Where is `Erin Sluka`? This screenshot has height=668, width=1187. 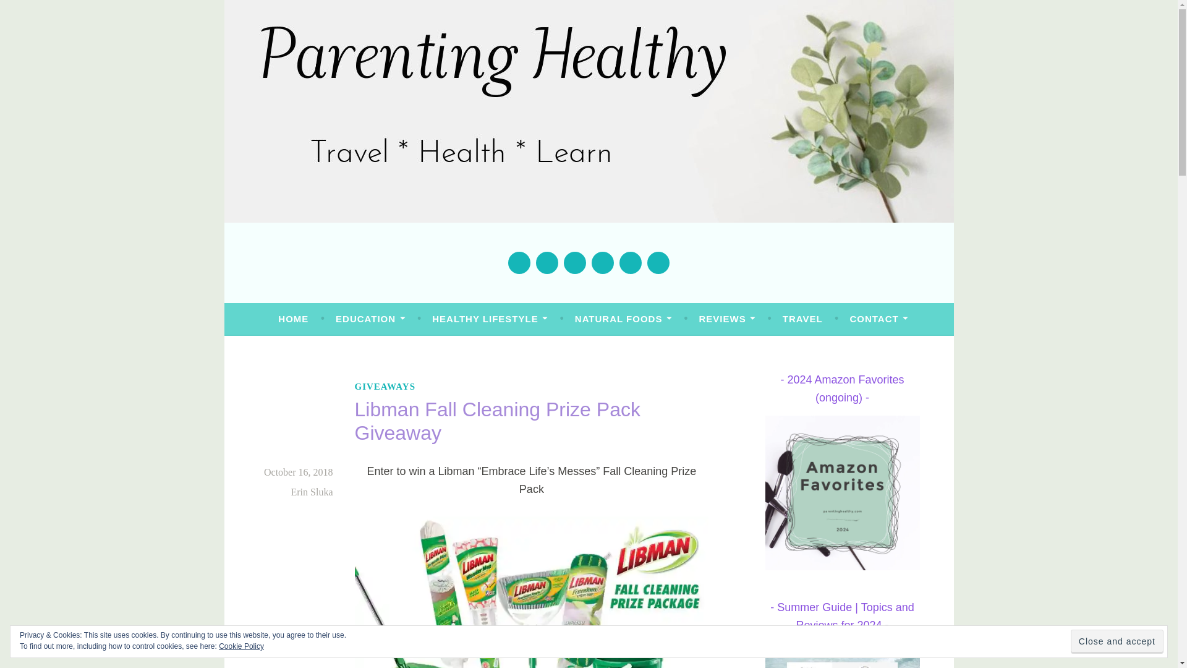 Erin Sluka is located at coordinates (312, 492).